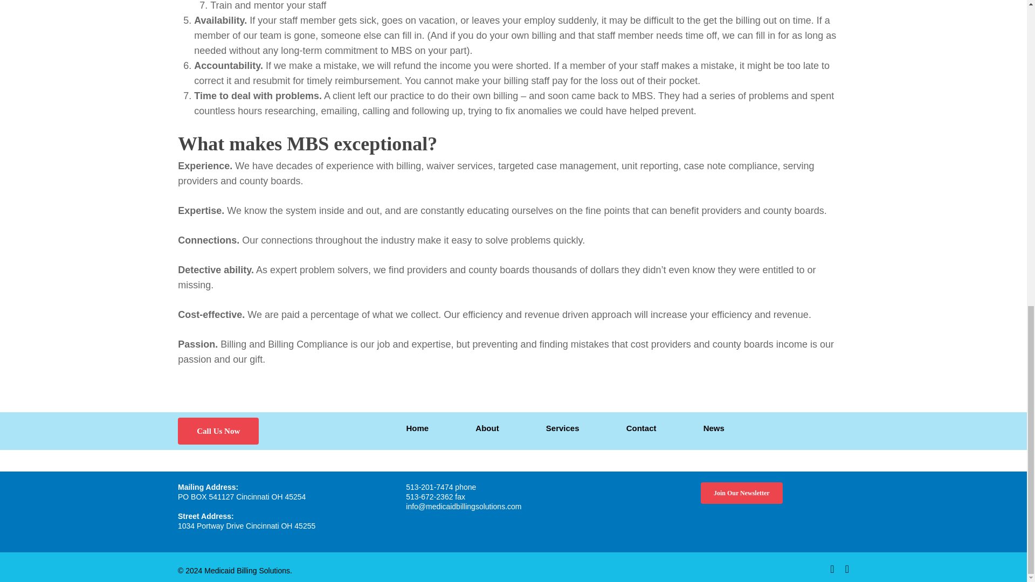 Image resolution: width=1035 pixels, height=582 pixels. What do you see at coordinates (218, 431) in the screenshot?
I see `Call Us Now` at bounding box center [218, 431].